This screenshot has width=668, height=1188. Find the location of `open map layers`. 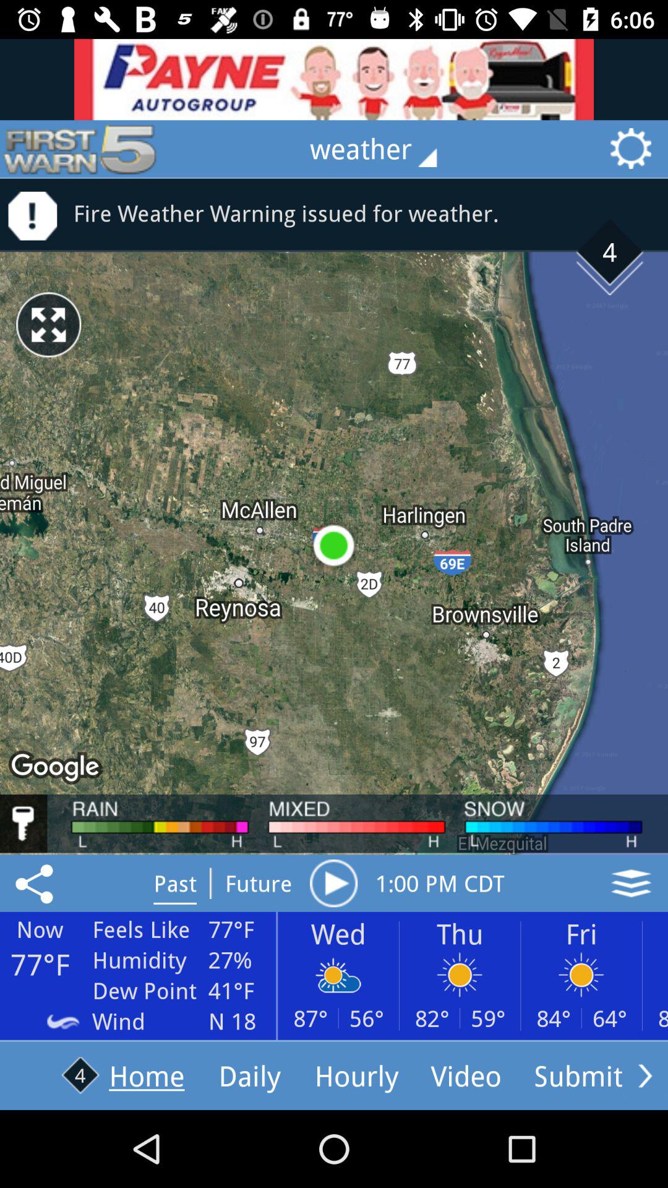

open map layers is located at coordinates (631, 883).